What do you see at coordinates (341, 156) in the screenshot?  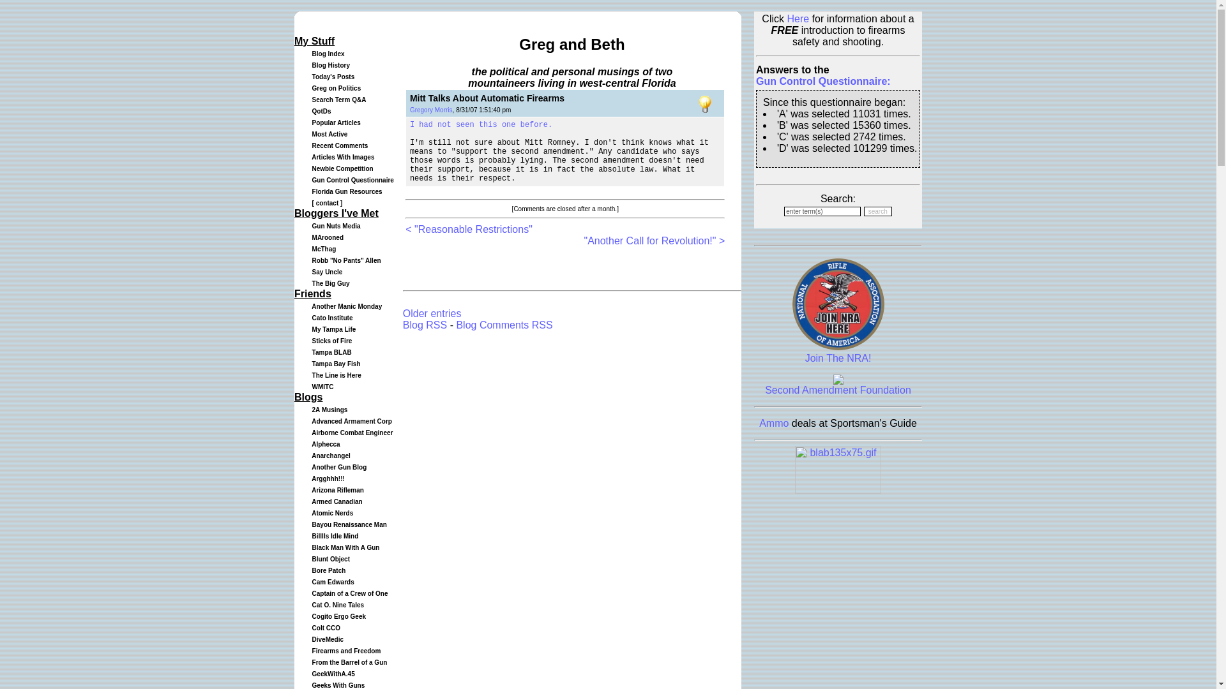 I see `  Articles With Images` at bounding box center [341, 156].